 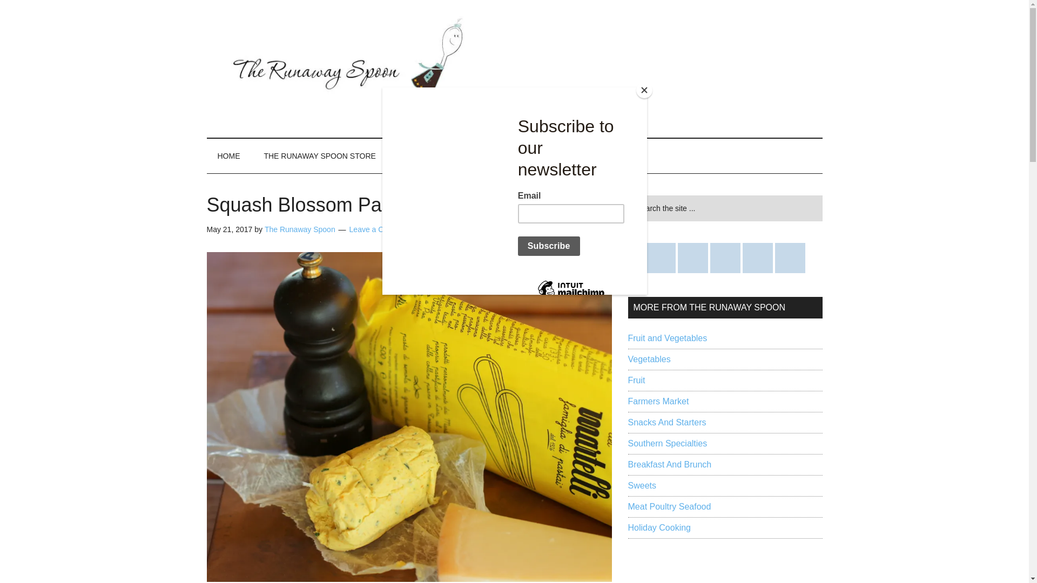 I want to click on HOME, so click(x=228, y=155).